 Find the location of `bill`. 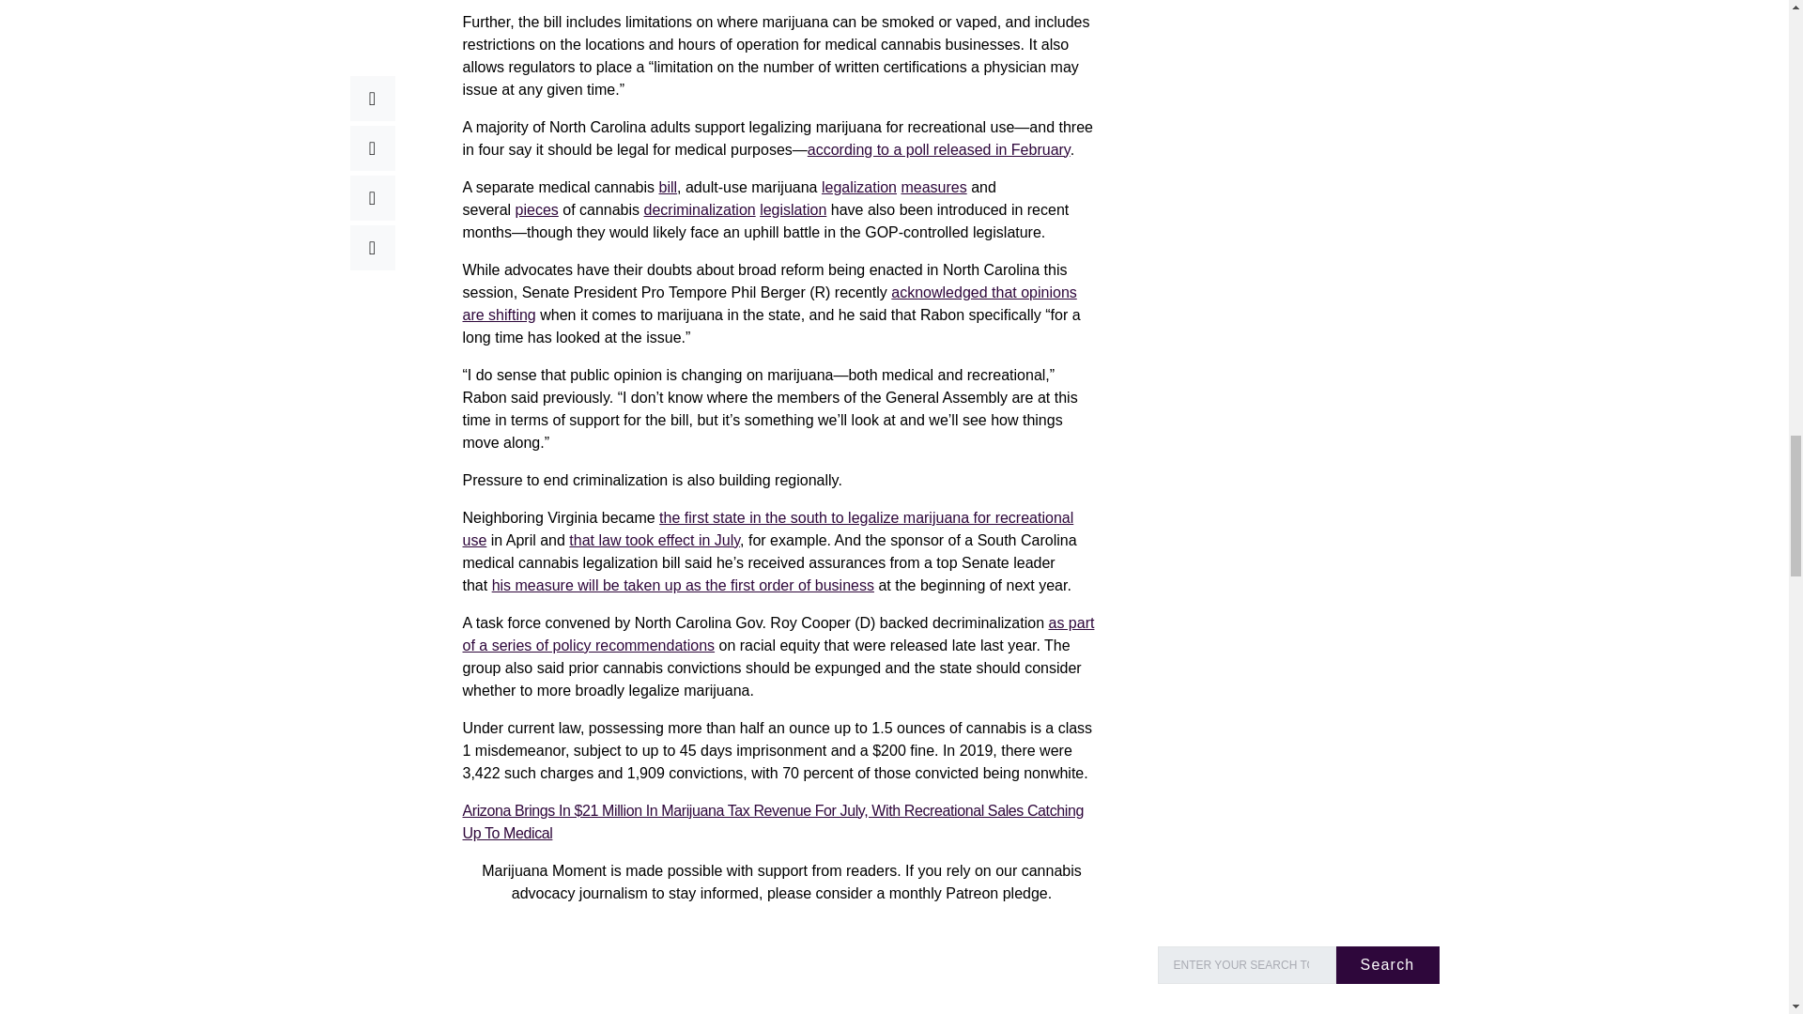

bill is located at coordinates (669, 186).